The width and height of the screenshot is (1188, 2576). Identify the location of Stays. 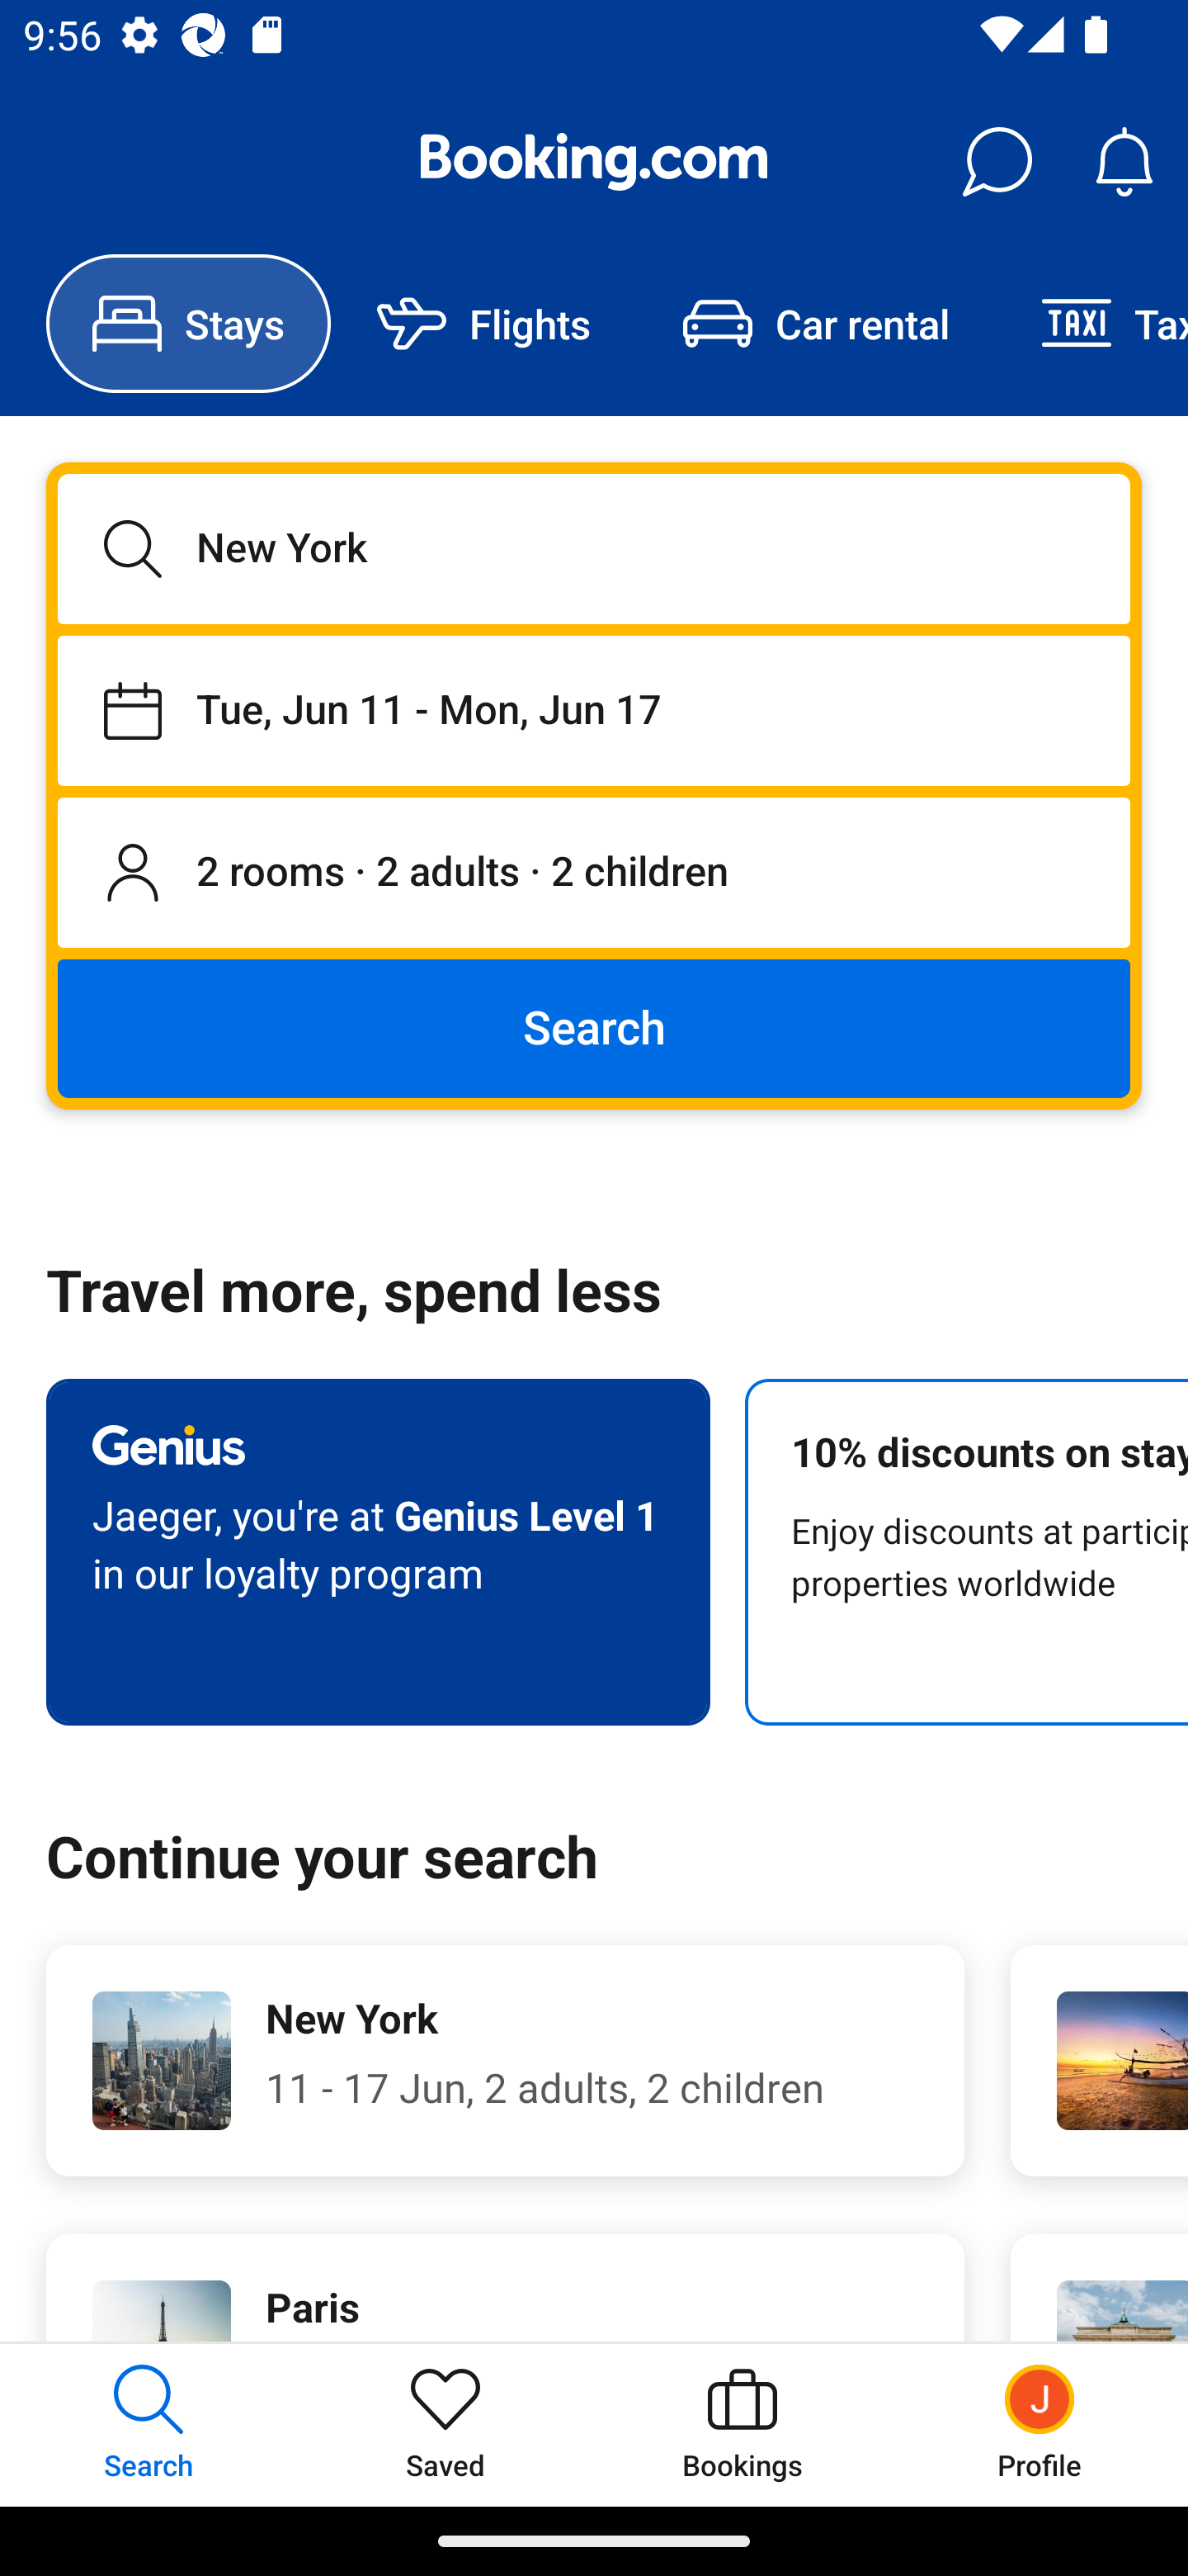
(188, 324).